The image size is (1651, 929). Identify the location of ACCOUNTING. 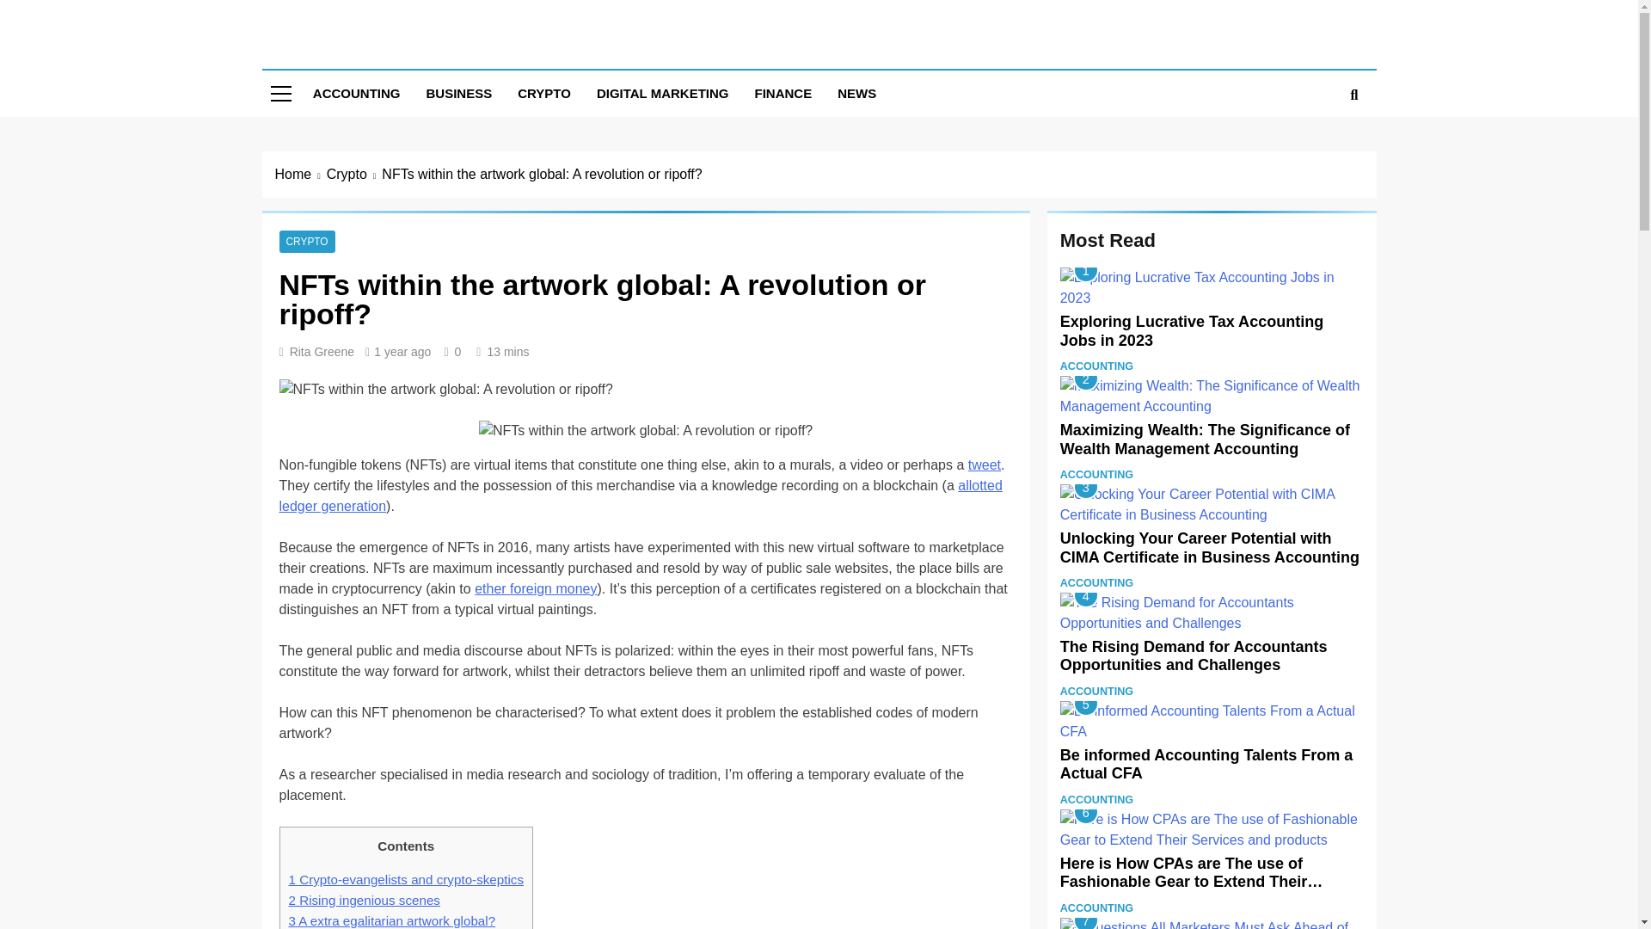
(357, 94).